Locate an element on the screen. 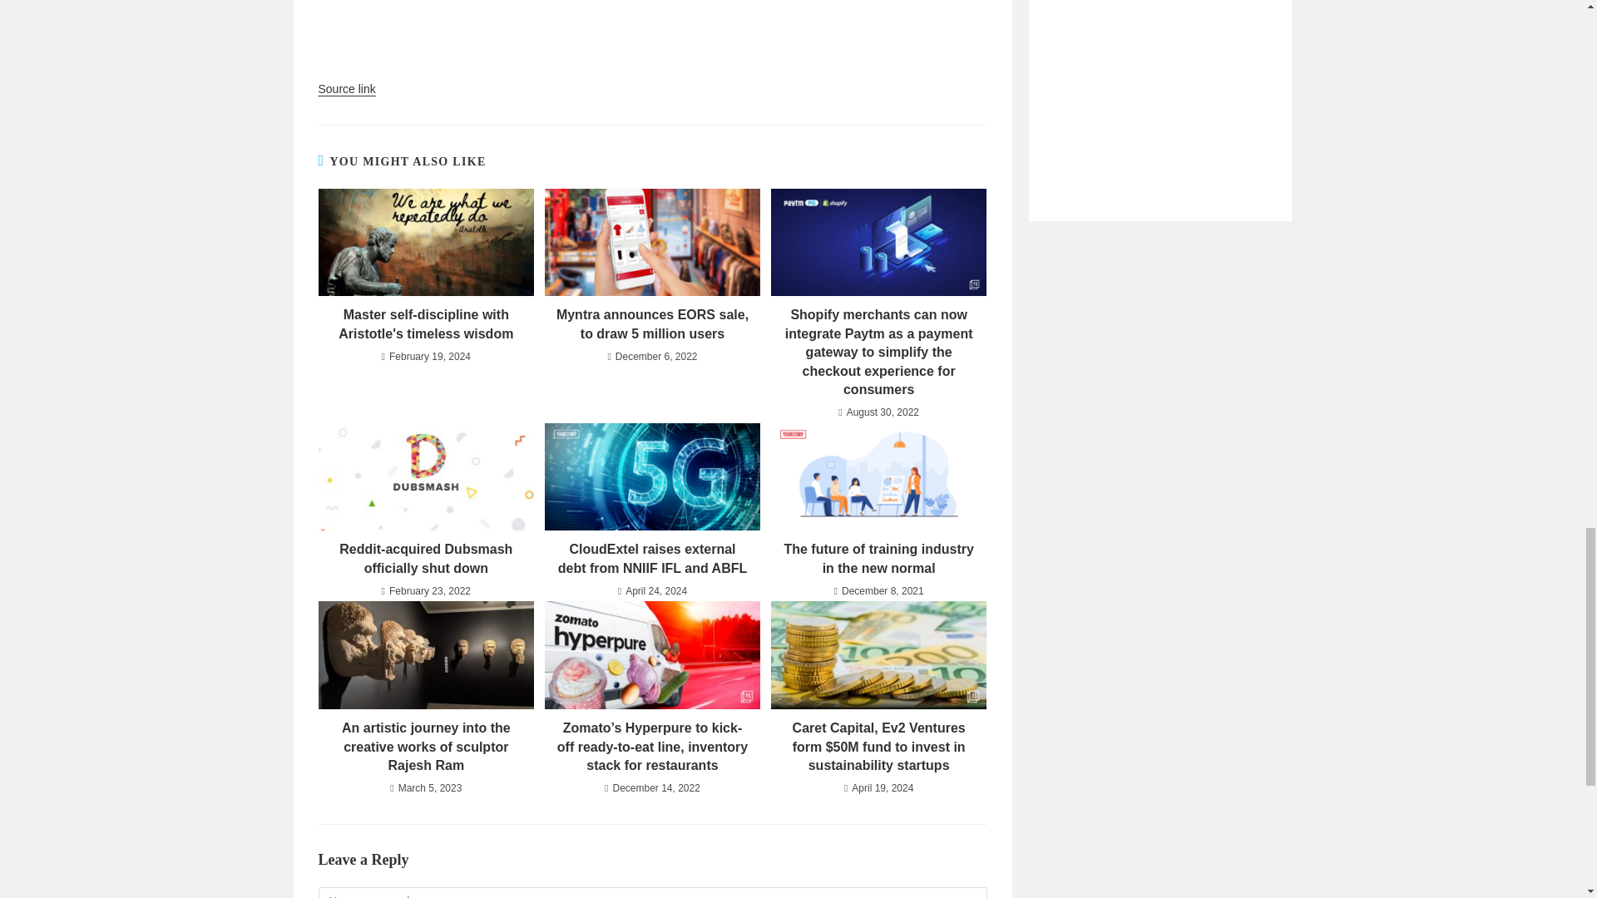 The height and width of the screenshot is (898, 1597). Reddit-acquired Dubsmash officially shut down is located at coordinates (425, 559).